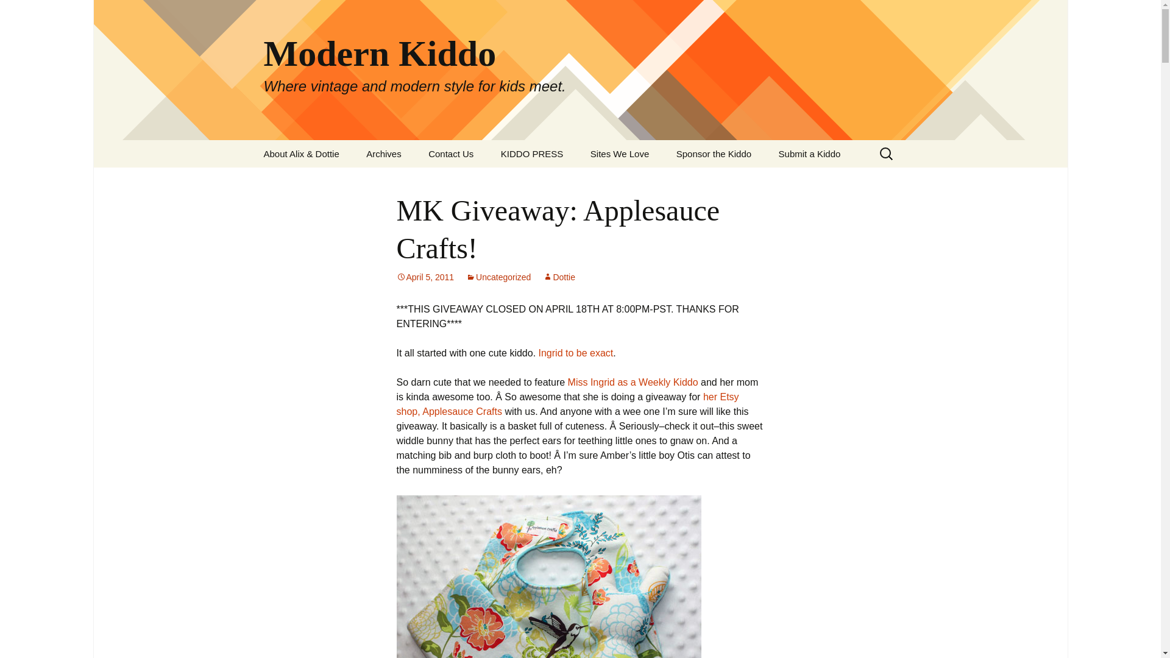 The width and height of the screenshot is (1170, 658). I want to click on Submit a Kiddo, so click(809, 154).